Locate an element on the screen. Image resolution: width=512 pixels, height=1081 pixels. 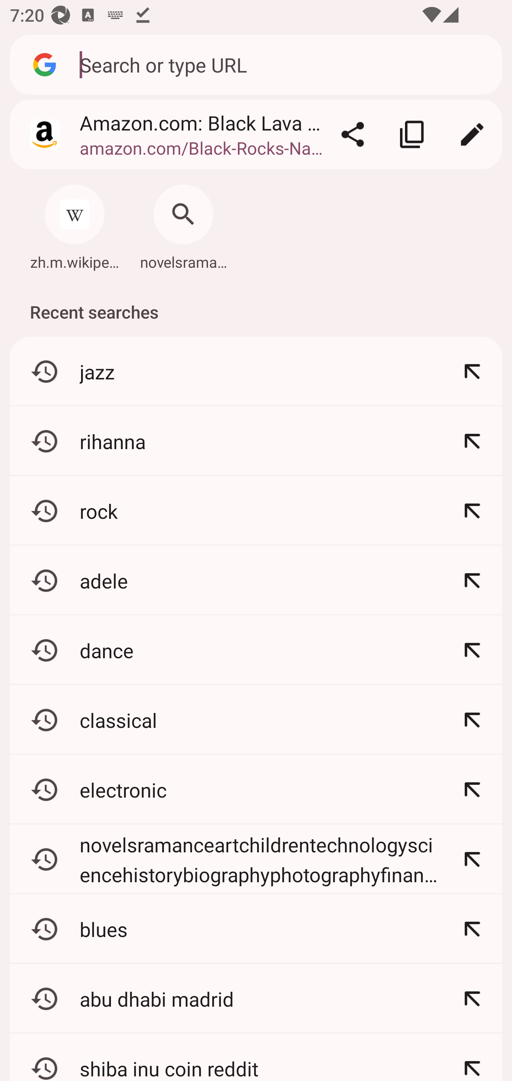
Refine: dance is located at coordinates (472, 650).